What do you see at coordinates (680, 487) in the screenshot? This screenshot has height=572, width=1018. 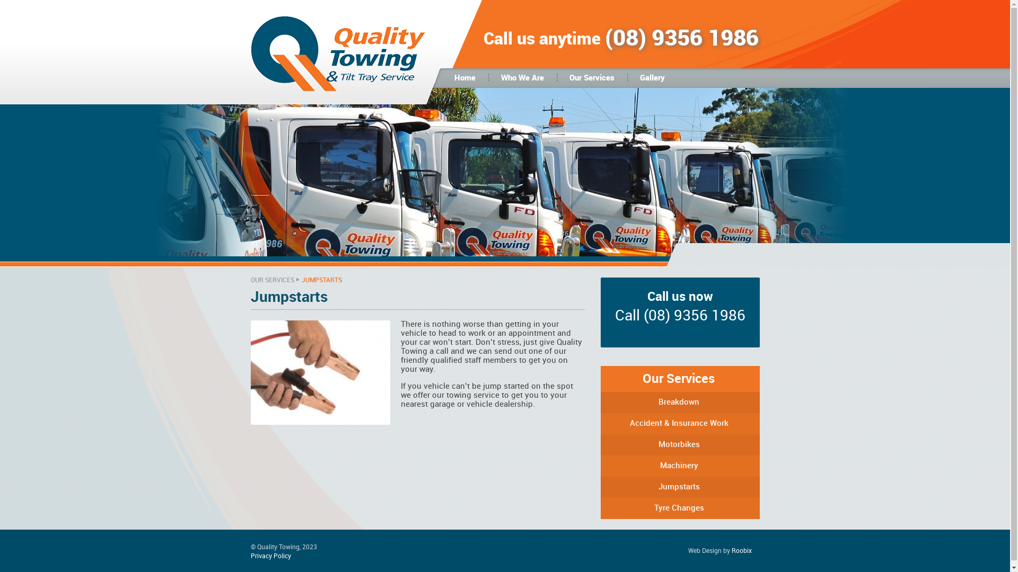 I see `Jumpstarts` at bounding box center [680, 487].